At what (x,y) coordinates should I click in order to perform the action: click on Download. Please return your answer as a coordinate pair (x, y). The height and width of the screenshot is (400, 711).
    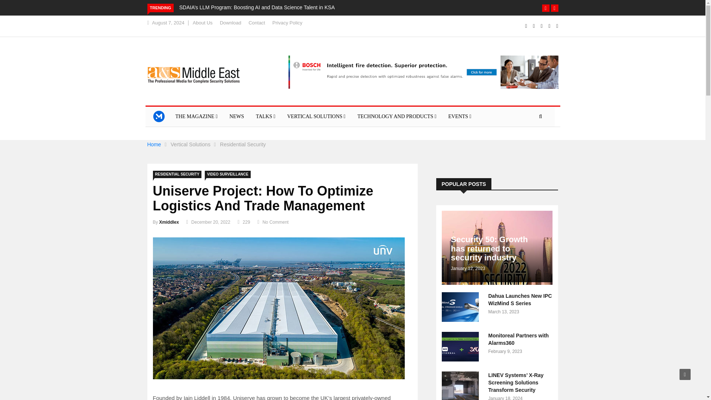
    Looking at the image, I should click on (230, 23).